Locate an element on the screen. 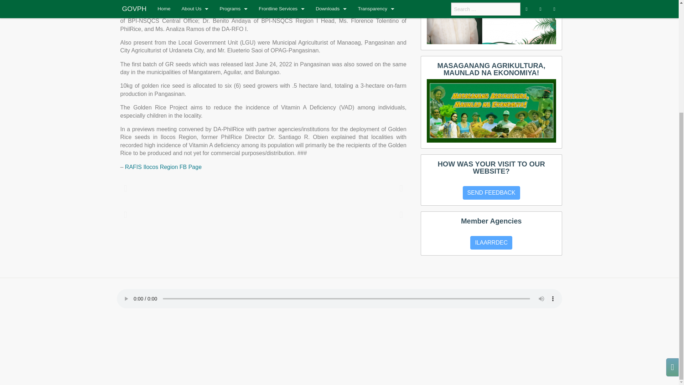 The height and width of the screenshot is (385, 684). TRANSFORMING PHILIPPINE AGRICULTURE is located at coordinates (491, 111).